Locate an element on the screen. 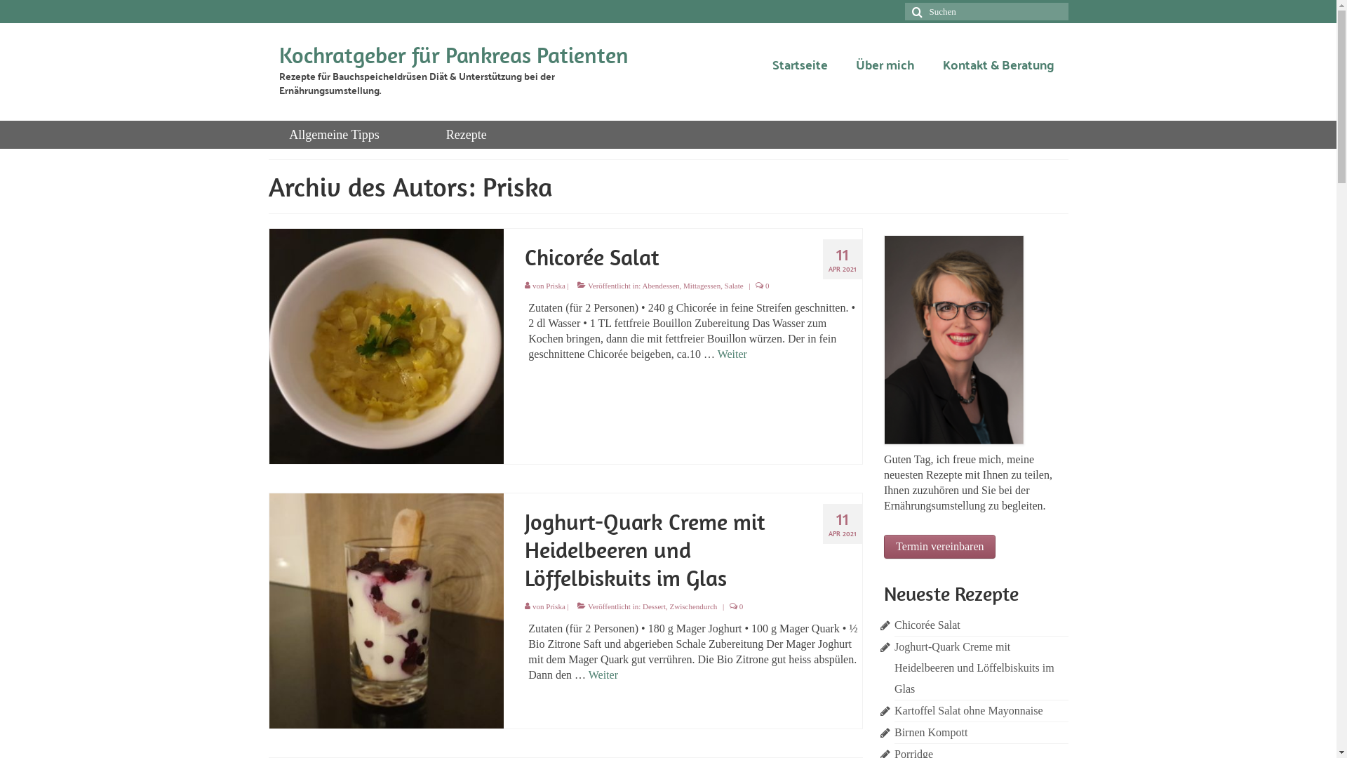  Priska is located at coordinates (556, 286).